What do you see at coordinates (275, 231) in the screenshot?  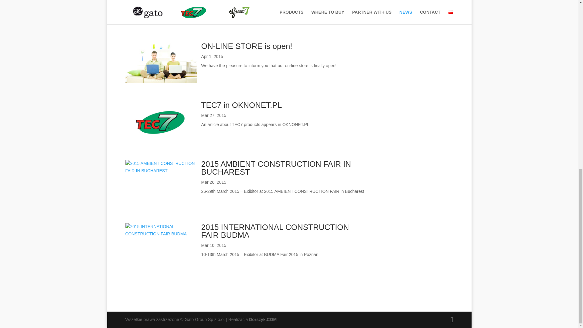 I see `2015 INTERNATIONAL CONSTRUCTION FAIR BUDMA` at bounding box center [275, 231].